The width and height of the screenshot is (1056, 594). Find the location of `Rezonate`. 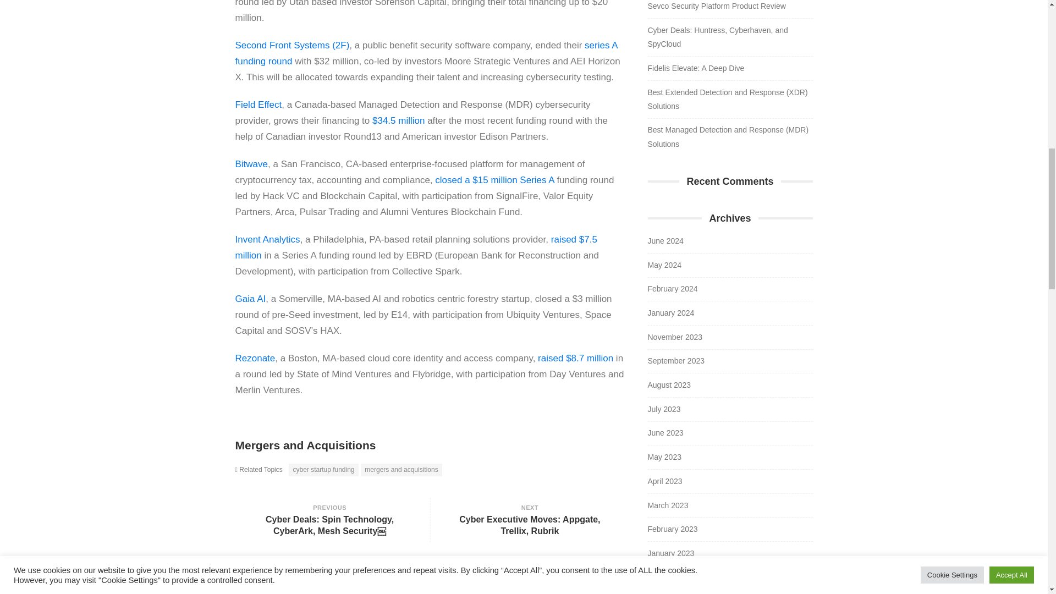

Rezonate is located at coordinates (255, 358).